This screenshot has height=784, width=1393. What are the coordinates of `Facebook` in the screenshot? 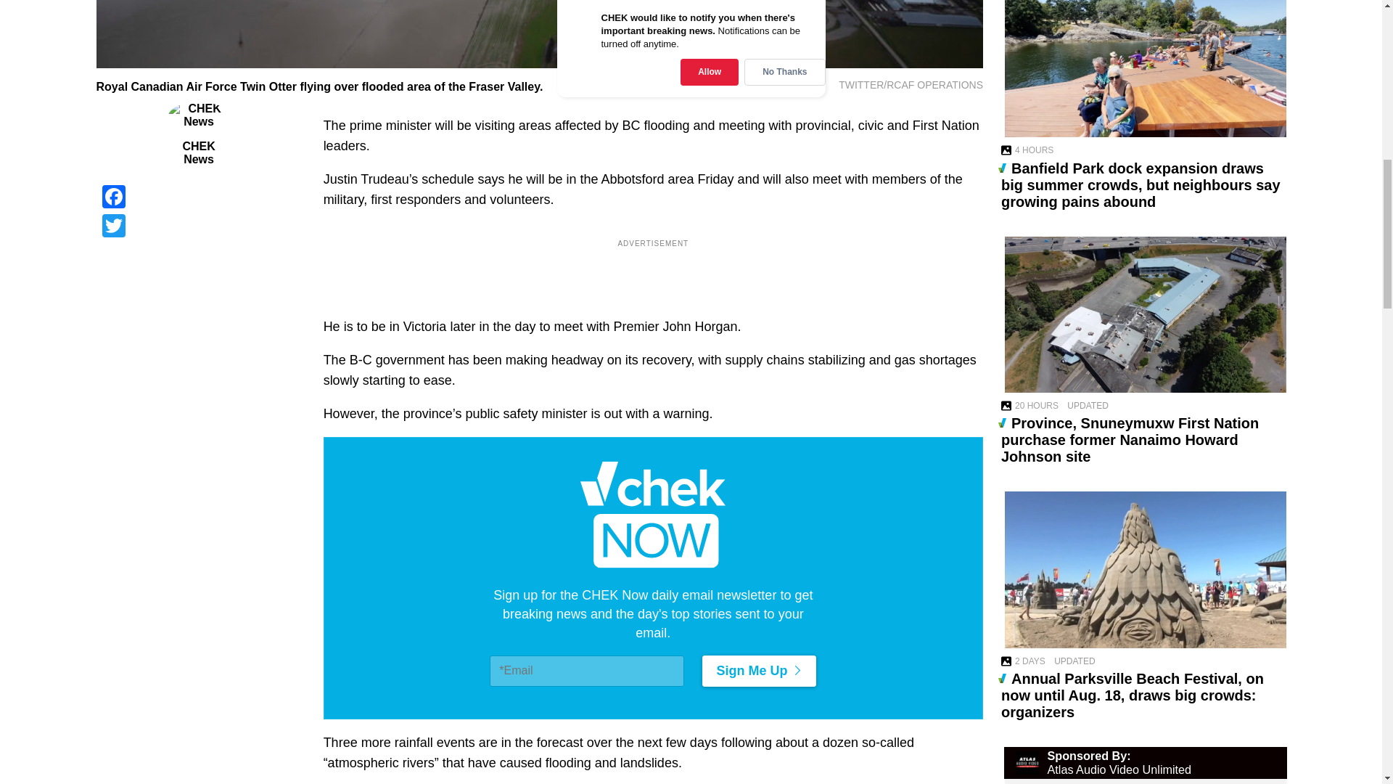 It's located at (198, 196).